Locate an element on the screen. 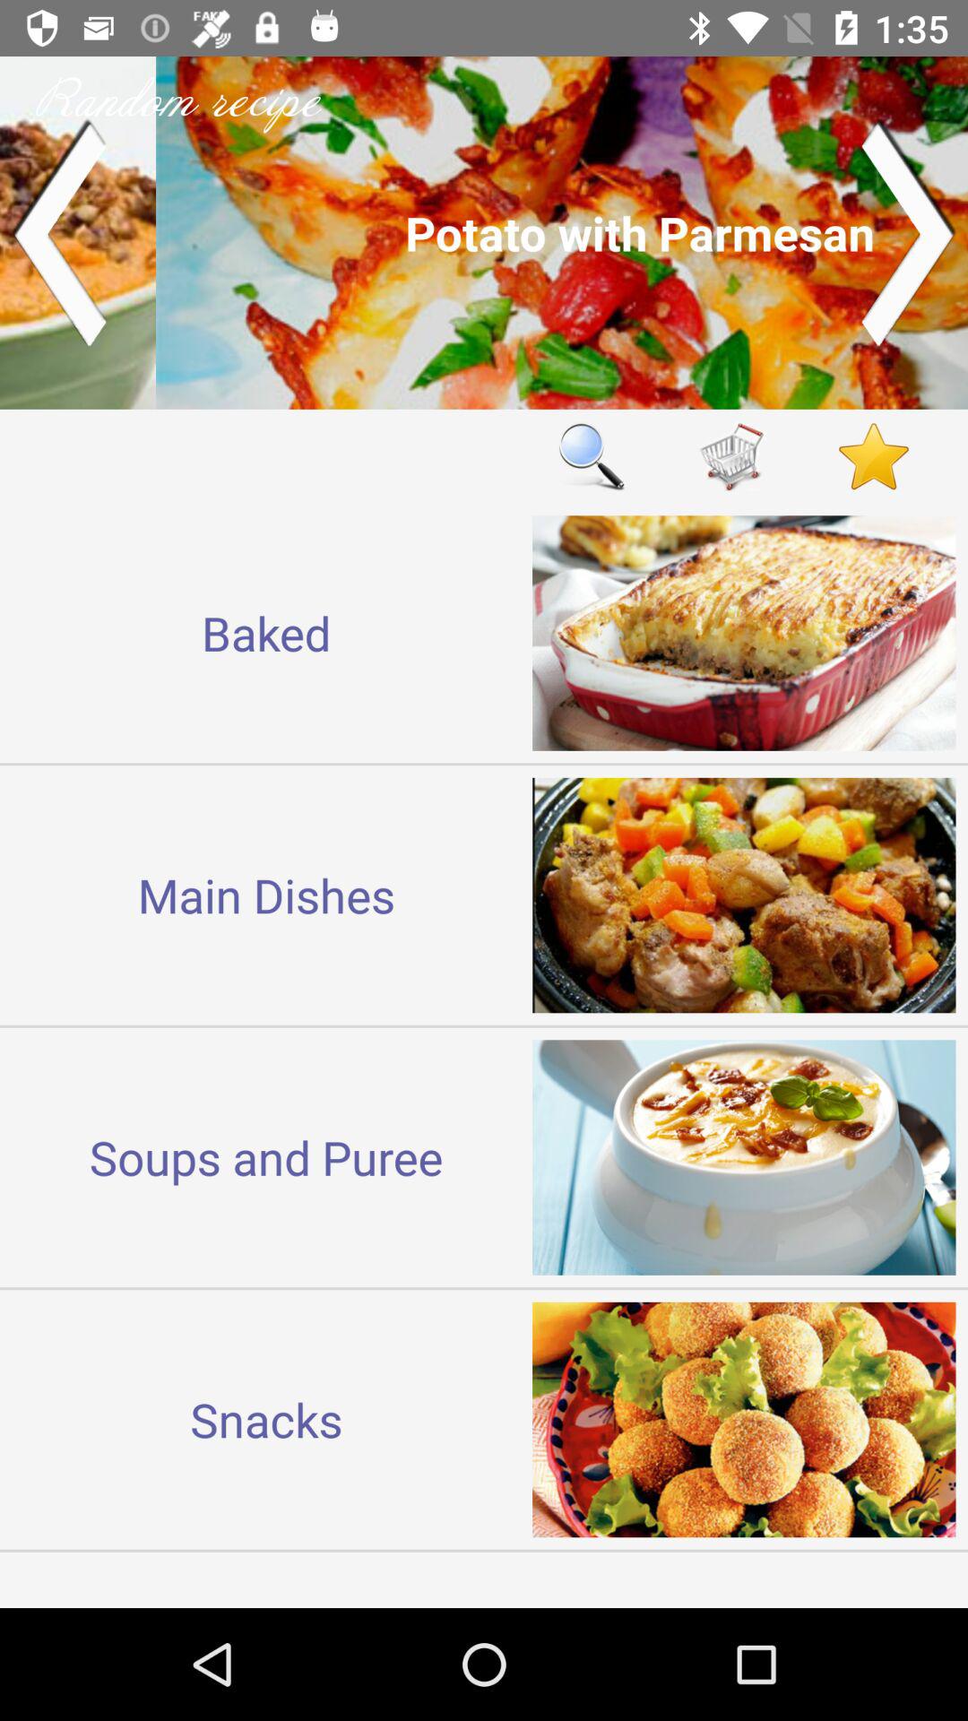 The height and width of the screenshot is (1721, 968). tap the soups and puree is located at coordinates (266, 1156).